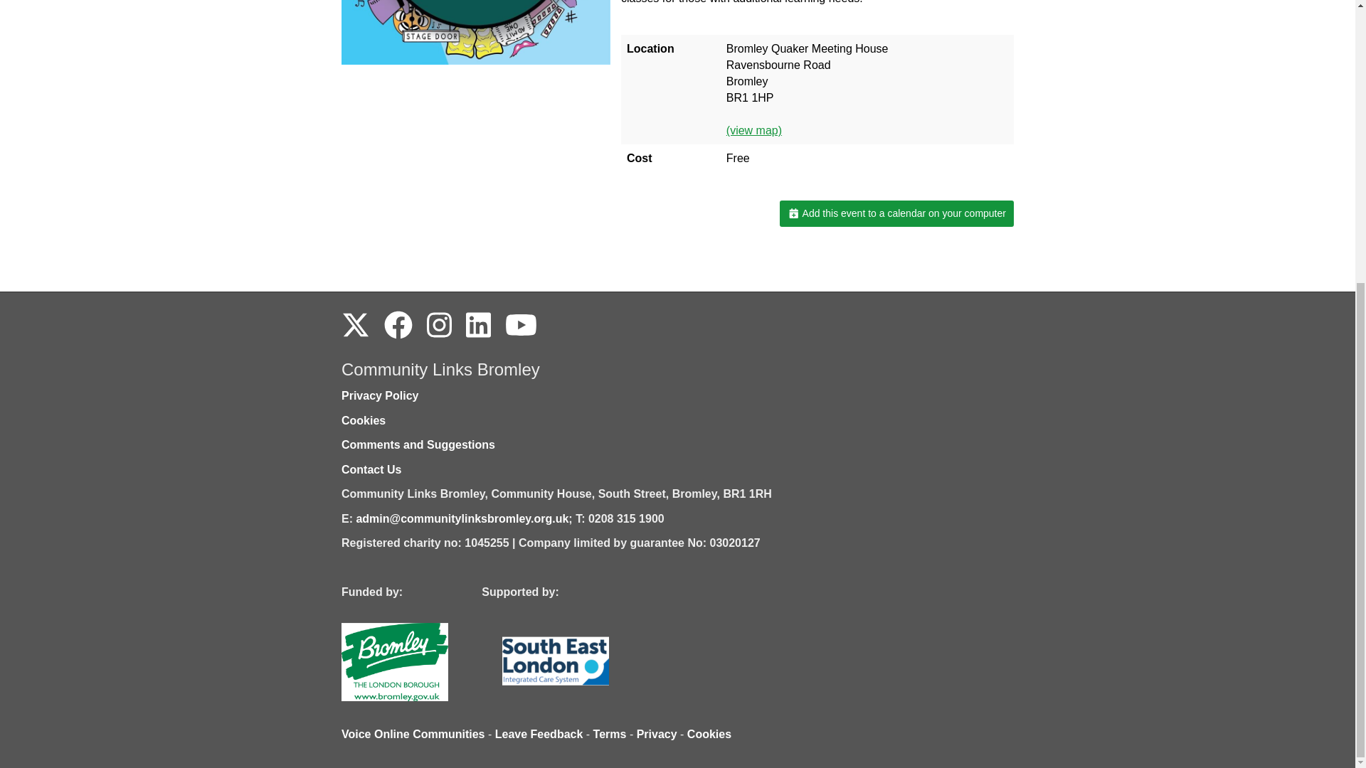  I want to click on Email Community Links Bromley, so click(461, 518).